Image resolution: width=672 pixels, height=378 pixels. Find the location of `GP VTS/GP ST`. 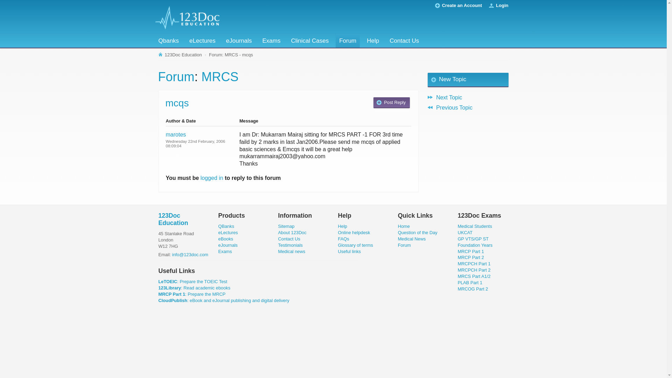

GP VTS/GP ST is located at coordinates (473, 239).